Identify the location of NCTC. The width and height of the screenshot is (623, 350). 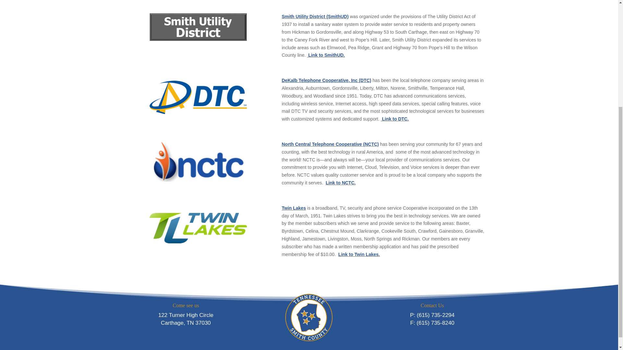
(198, 161).